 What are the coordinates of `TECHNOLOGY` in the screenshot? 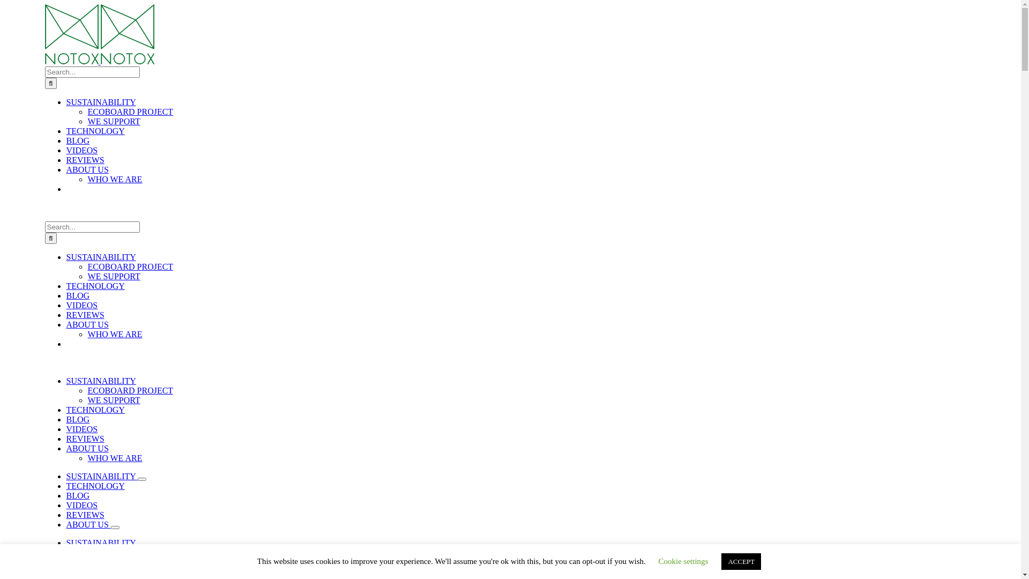 It's located at (95, 131).